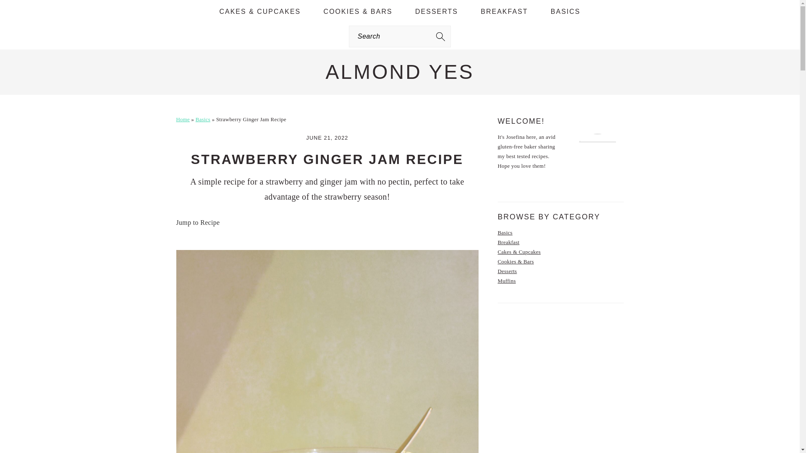 This screenshot has height=453, width=806. Describe the element at coordinates (504, 12) in the screenshot. I see `BREAKFAST` at that location.